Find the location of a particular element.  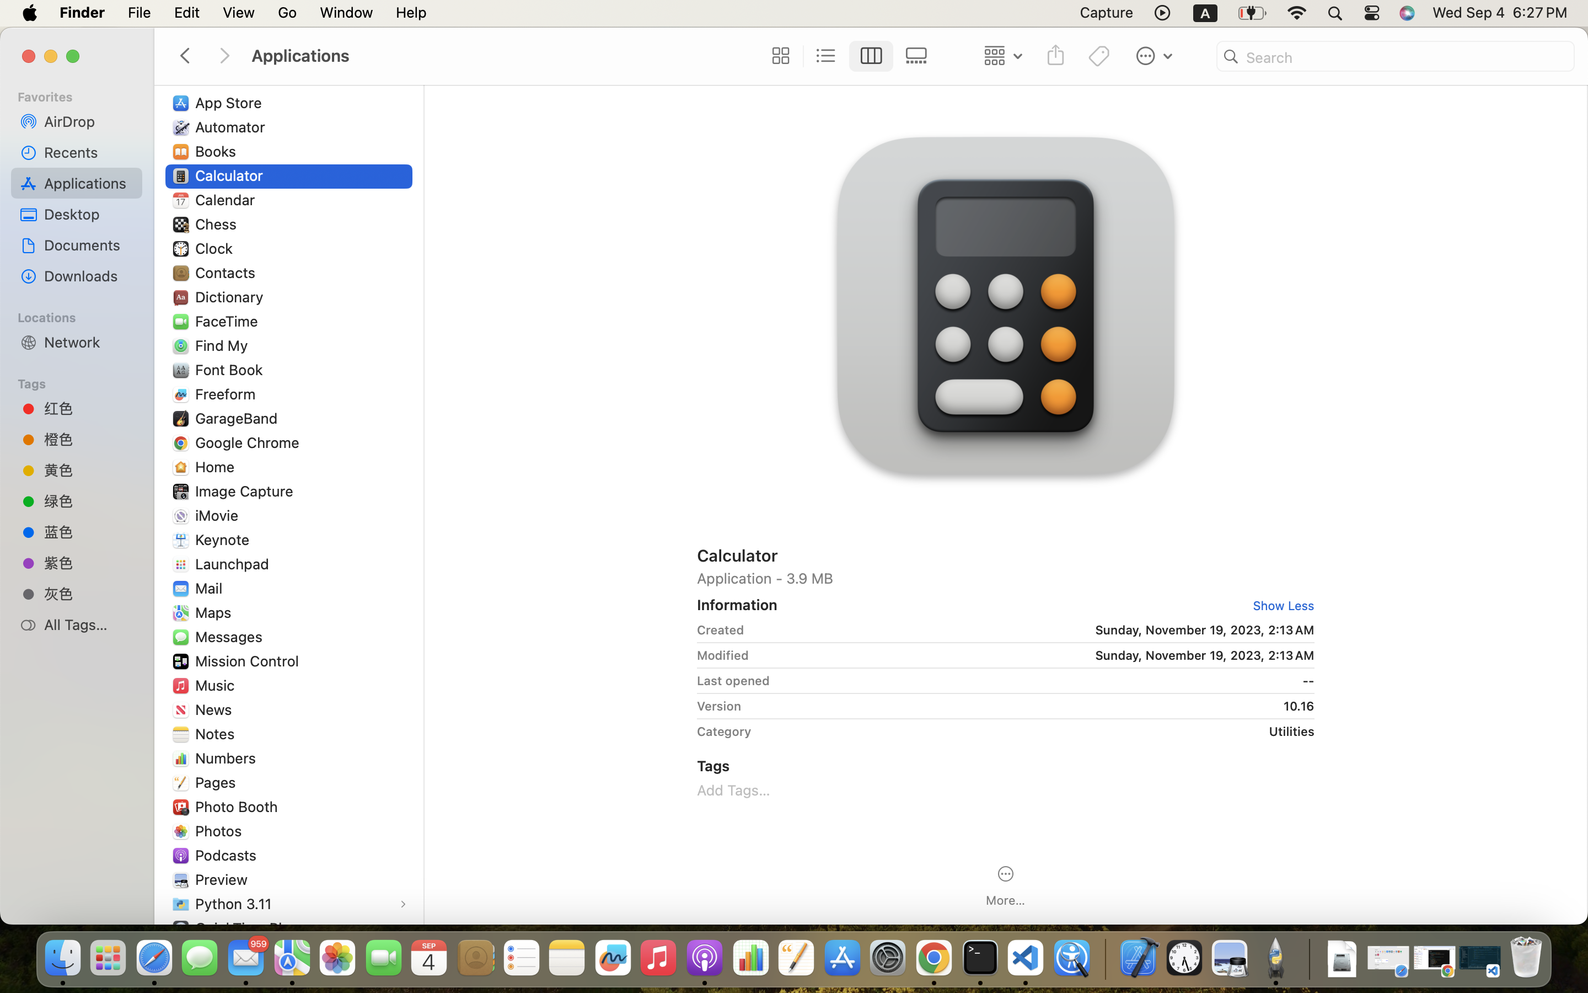

Version is located at coordinates (719, 706).